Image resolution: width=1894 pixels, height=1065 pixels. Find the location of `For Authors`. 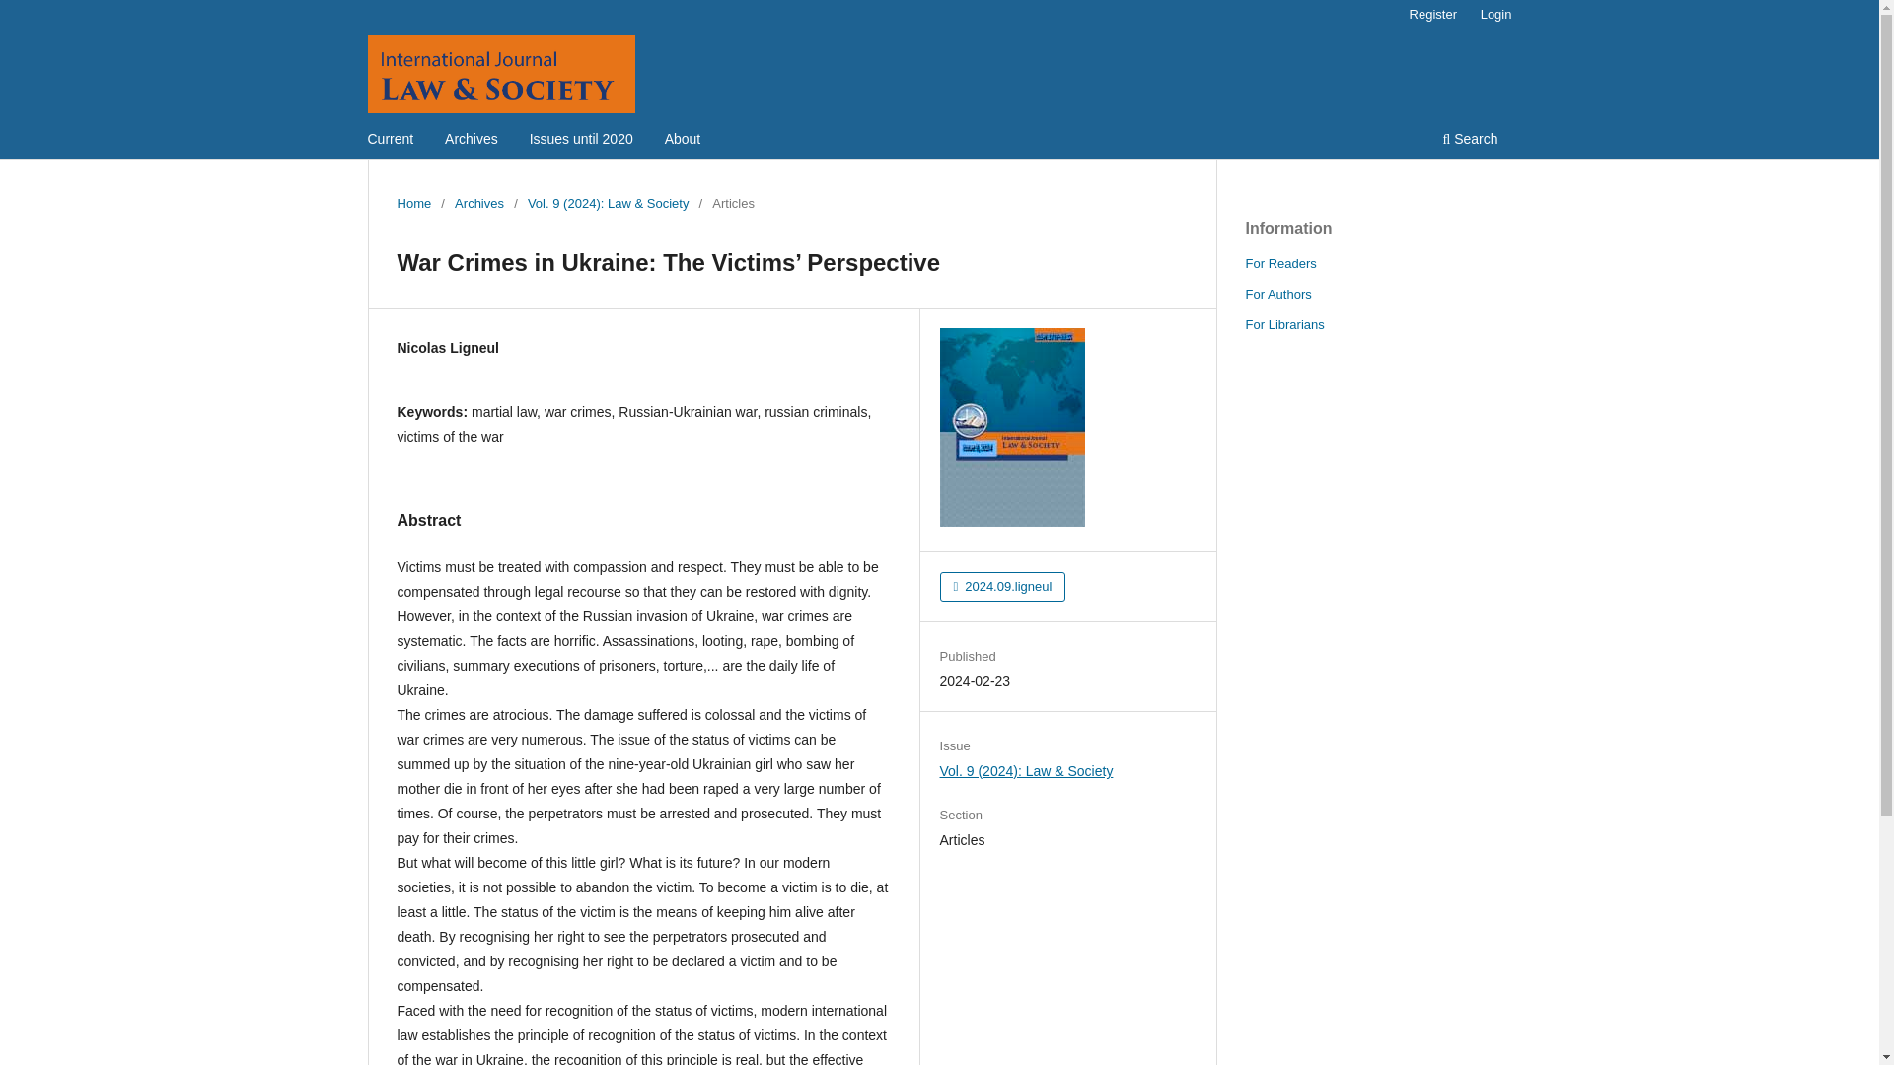

For Authors is located at coordinates (1276, 294).